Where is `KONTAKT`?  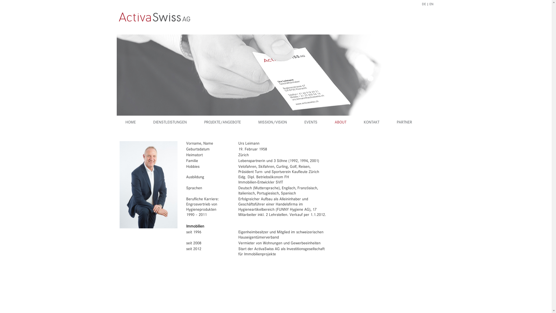
KONTAKT is located at coordinates (372, 122).